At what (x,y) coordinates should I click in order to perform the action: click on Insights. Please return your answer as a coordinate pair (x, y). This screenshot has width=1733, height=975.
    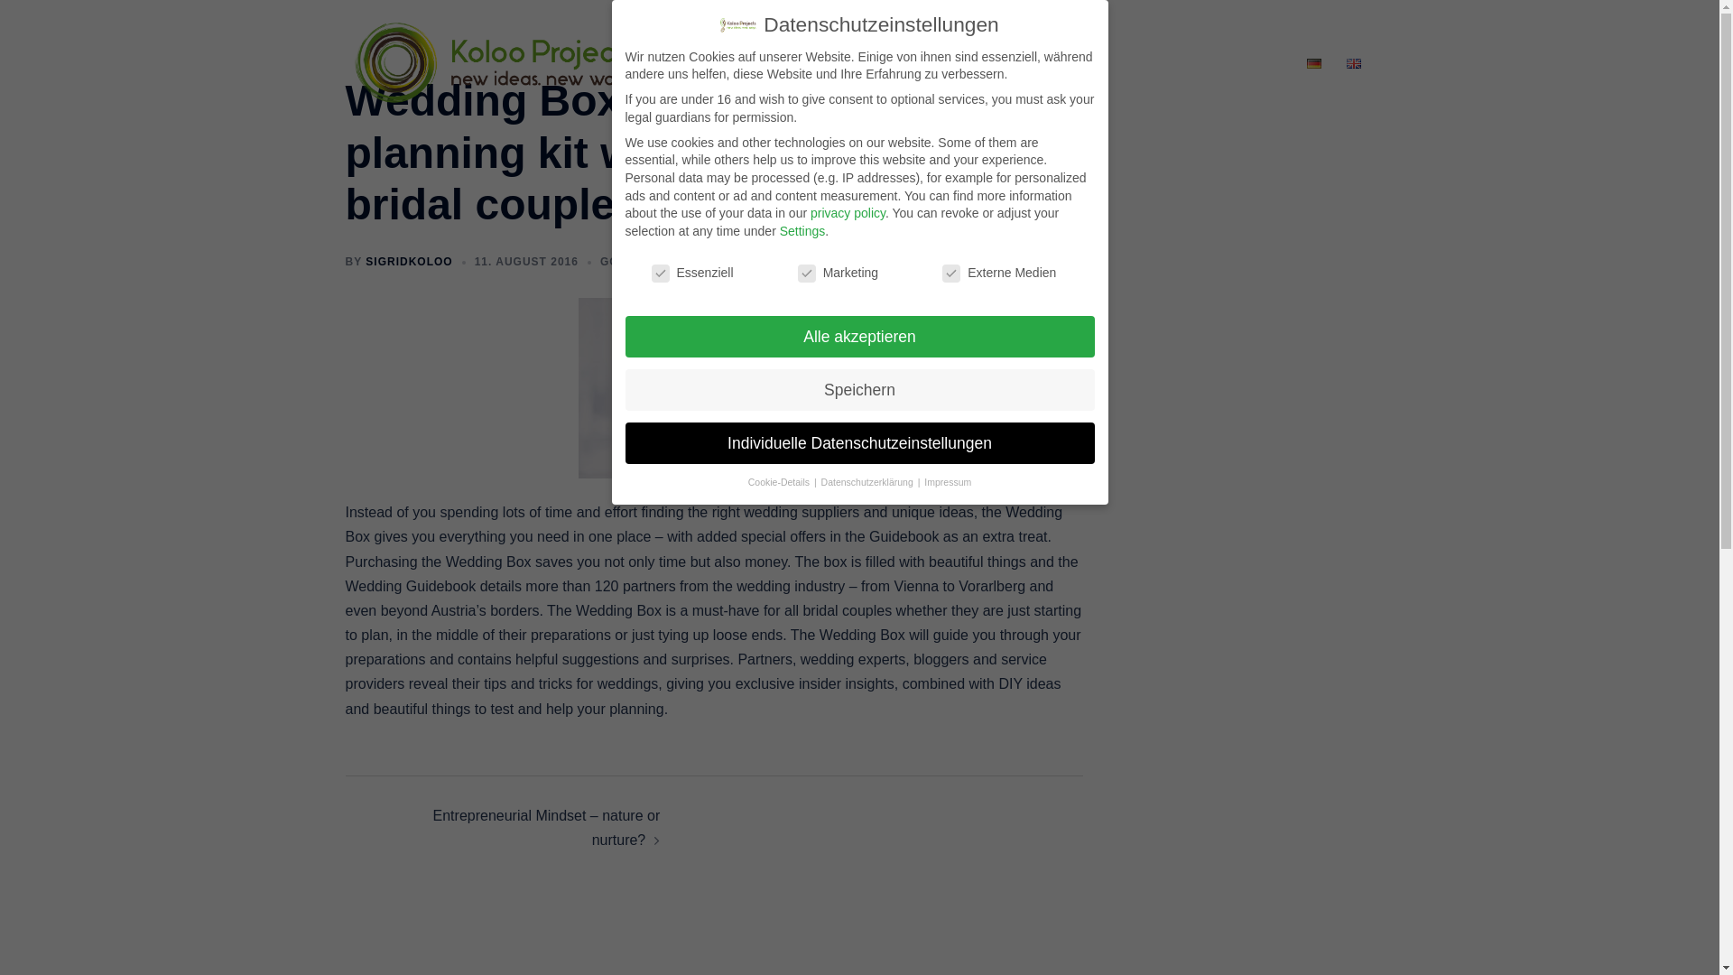
    Looking at the image, I should click on (936, 63).